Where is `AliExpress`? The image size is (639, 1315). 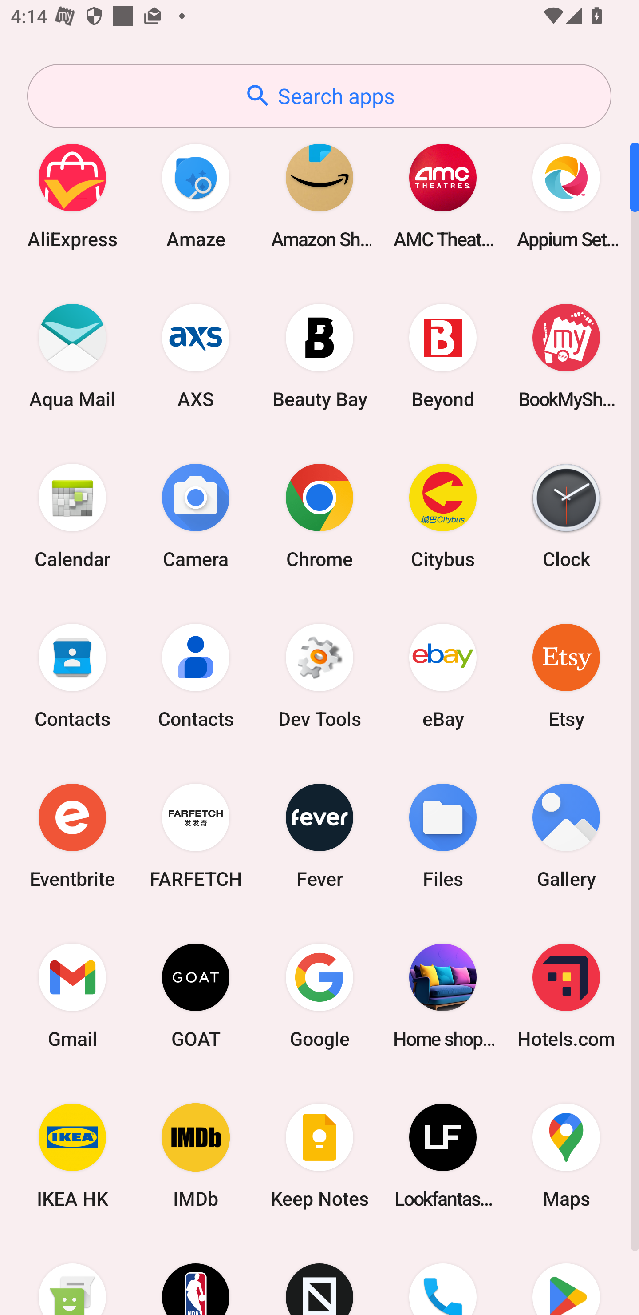
AliExpress is located at coordinates (72, 195).